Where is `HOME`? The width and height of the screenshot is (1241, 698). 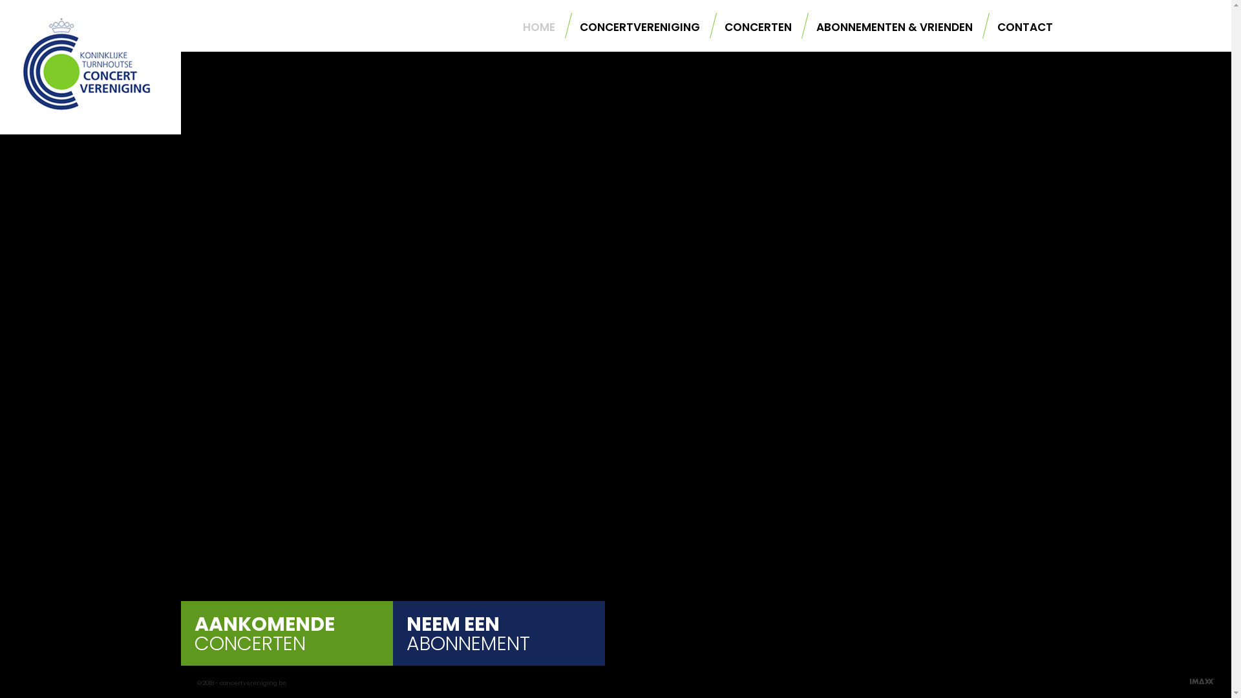
HOME is located at coordinates (531, 27).